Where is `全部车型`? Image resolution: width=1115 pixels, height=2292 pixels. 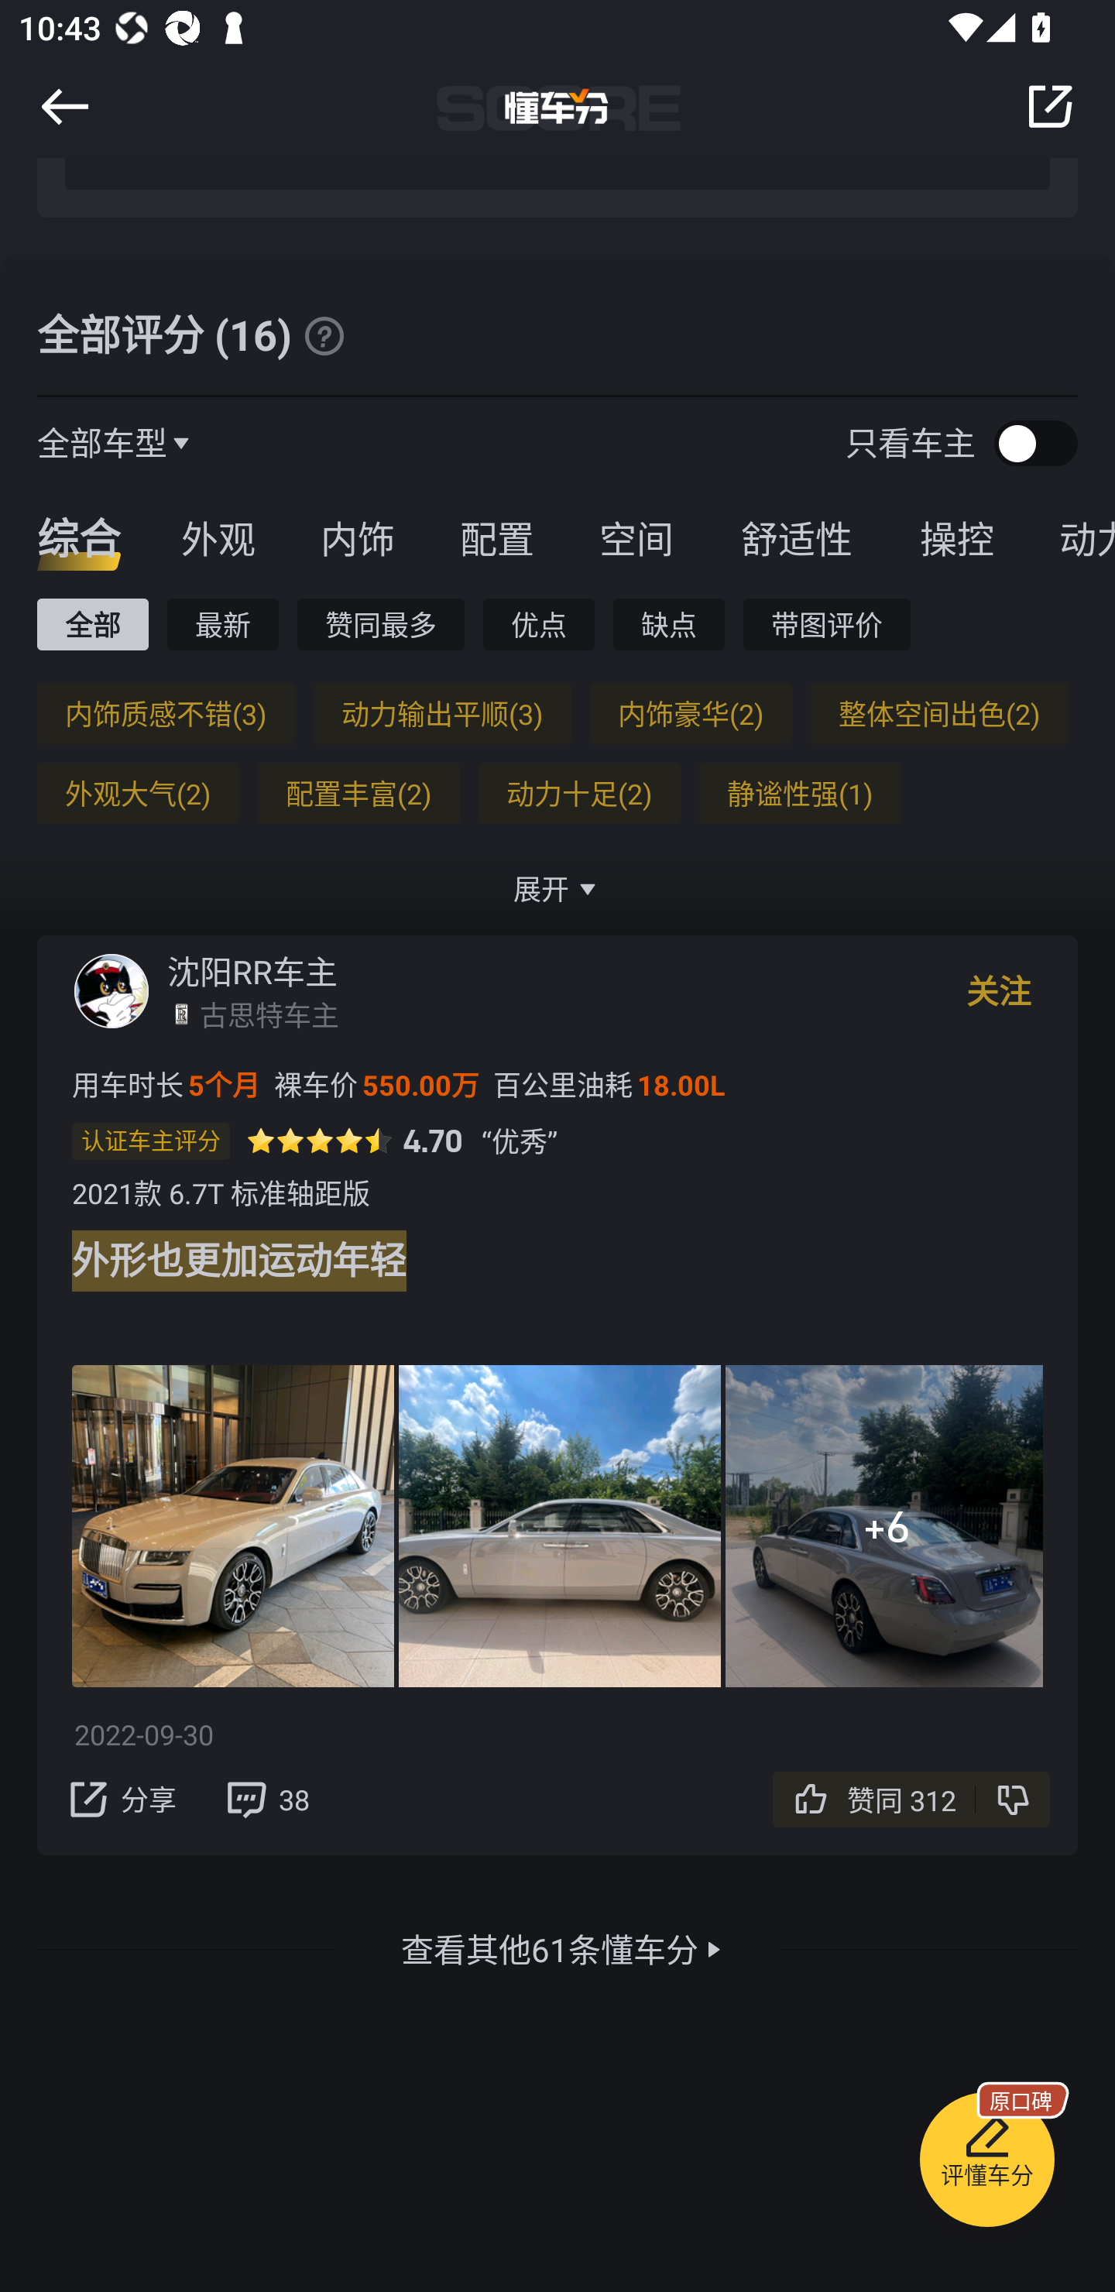
全部车型 is located at coordinates (102, 441).